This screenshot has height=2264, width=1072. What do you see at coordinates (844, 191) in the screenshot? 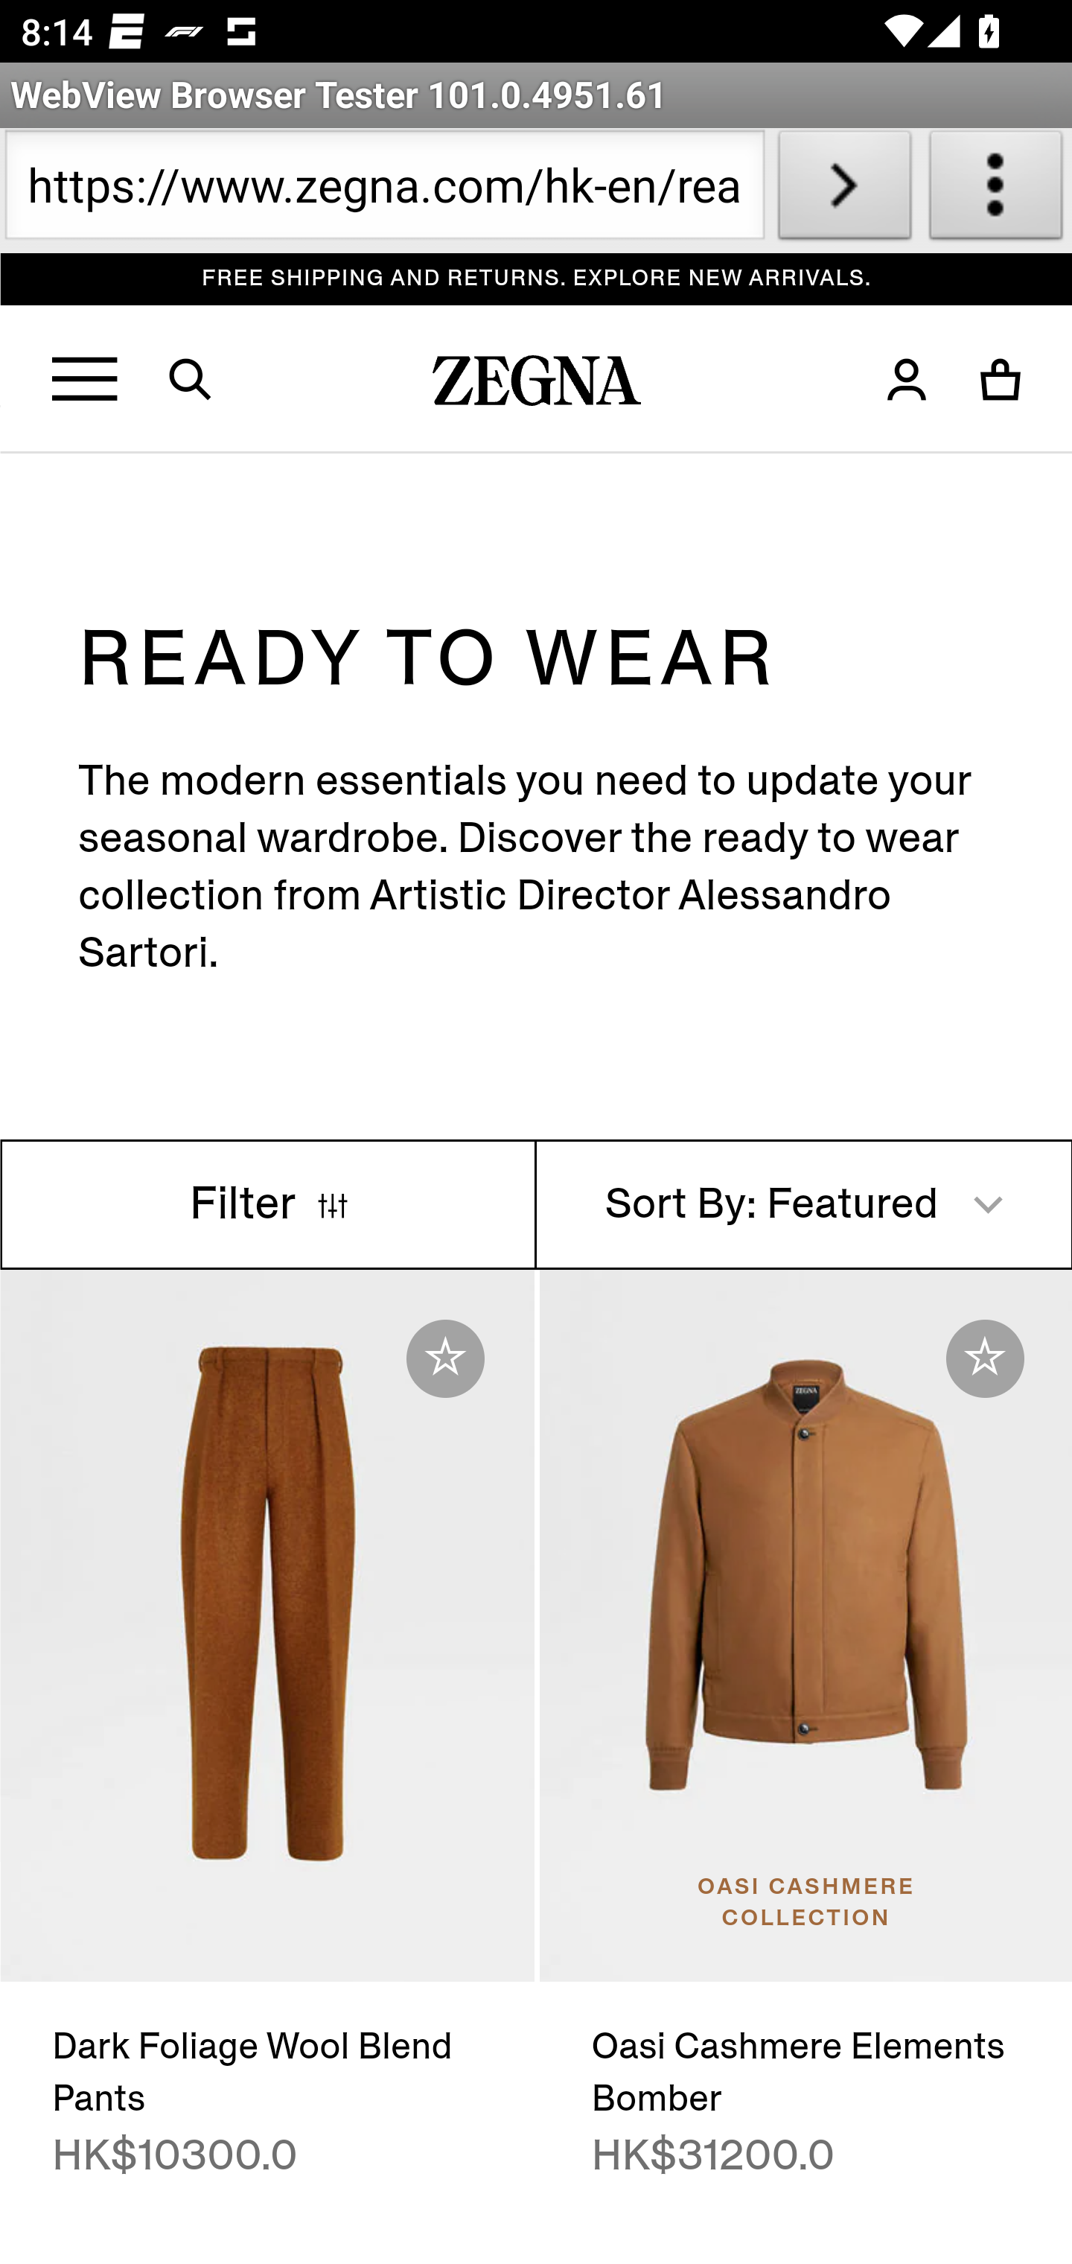
I see `Load URL` at bounding box center [844, 191].